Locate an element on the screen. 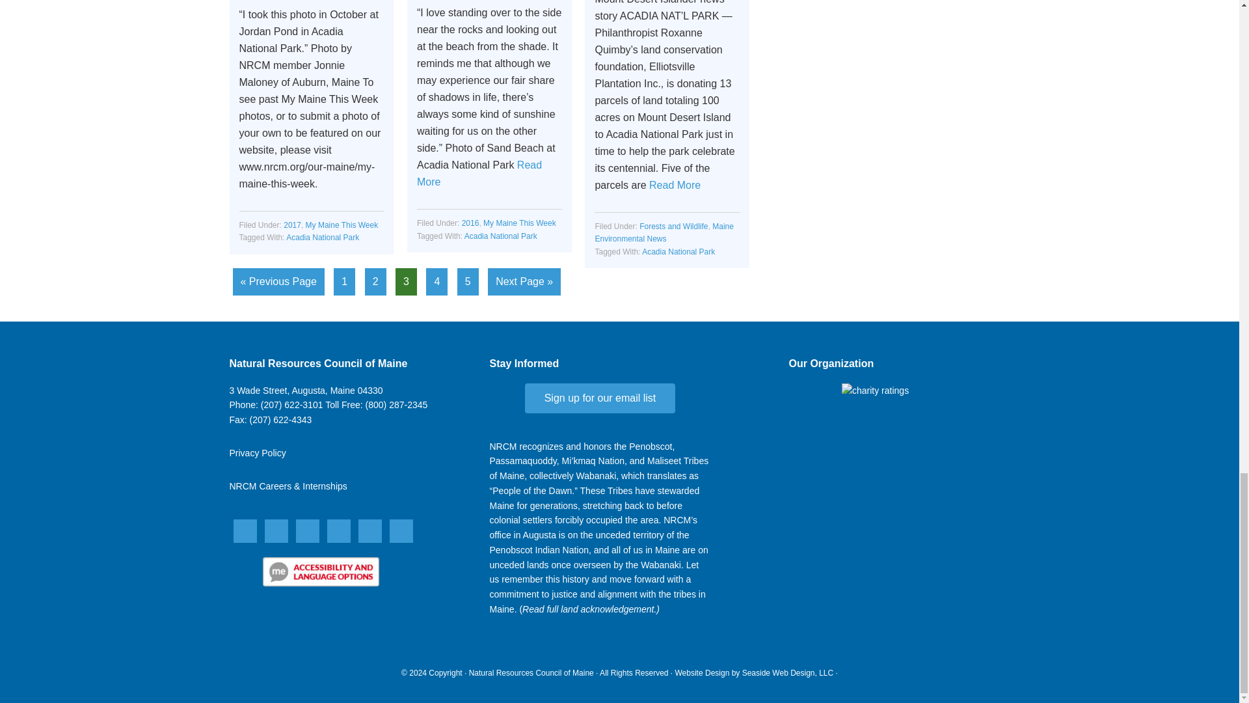 Image resolution: width=1249 pixels, height=703 pixels. Contact Us is located at coordinates (305, 391).